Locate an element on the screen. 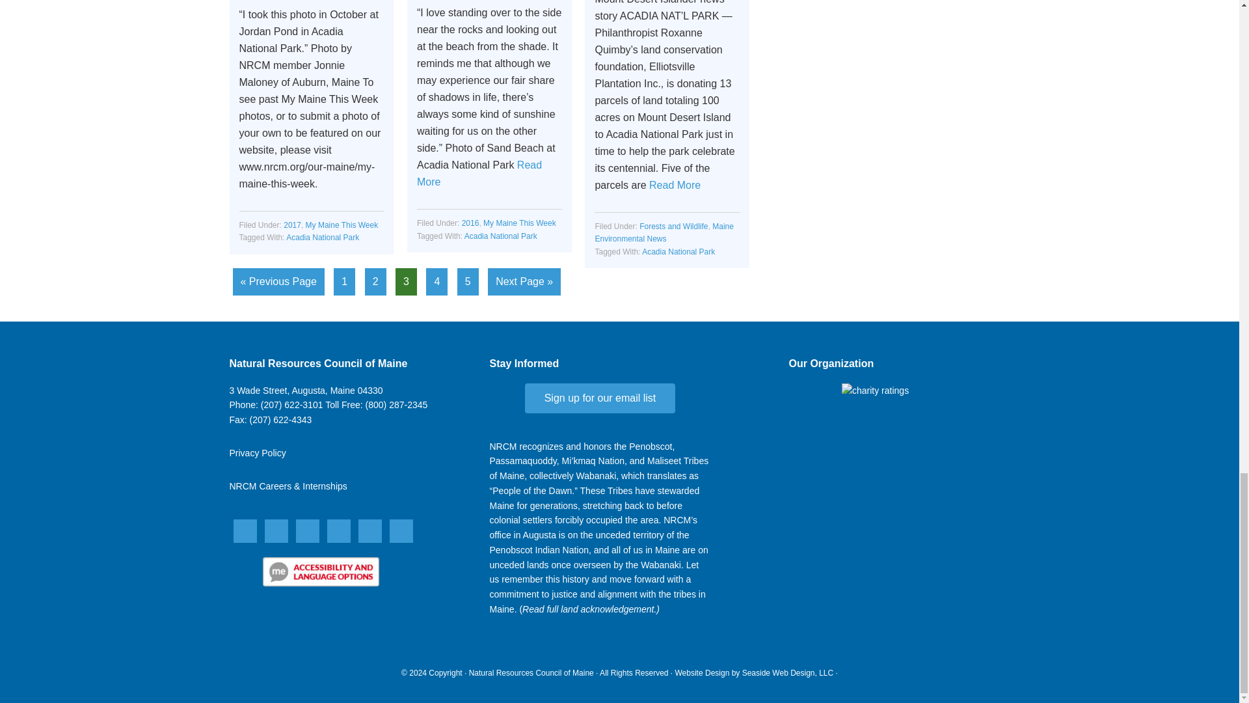 Image resolution: width=1249 pixels, height=703 pixels. Contact Us is located at coordinates (305, 391).